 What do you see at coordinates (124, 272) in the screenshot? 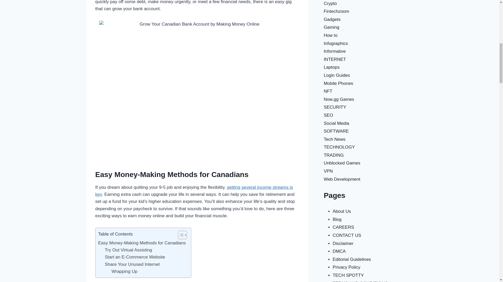
I see `Wrapping Up` at bounding box center [124, 272].